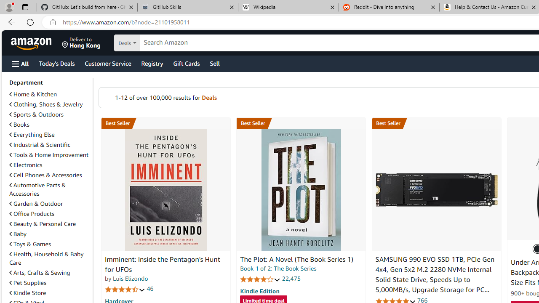 Image resolution: width=539 pixels, height=303 pixels. I want to click on Automotive Parts & Accessories, so click(37, 189).